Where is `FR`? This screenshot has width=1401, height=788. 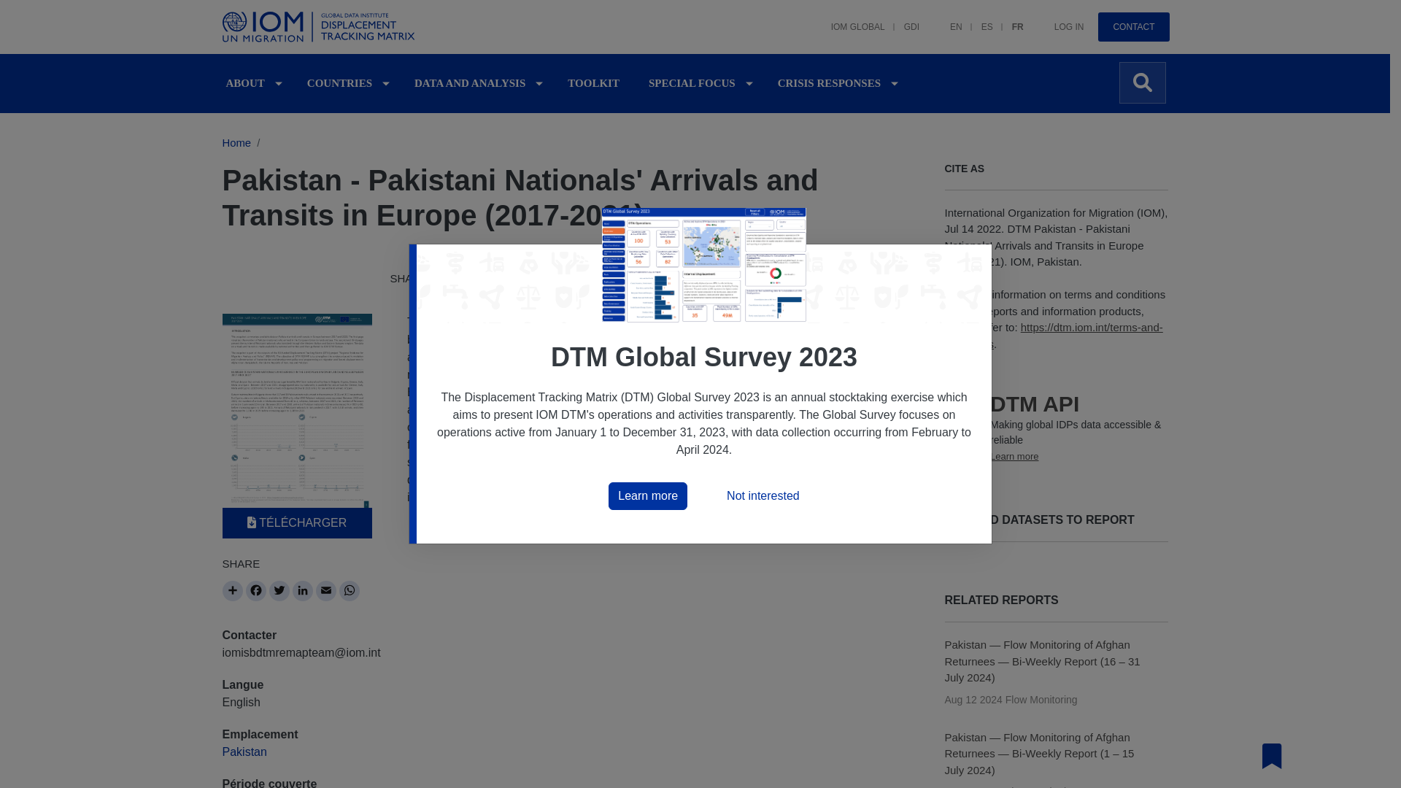 FR is located at coordinates (1008, 19).